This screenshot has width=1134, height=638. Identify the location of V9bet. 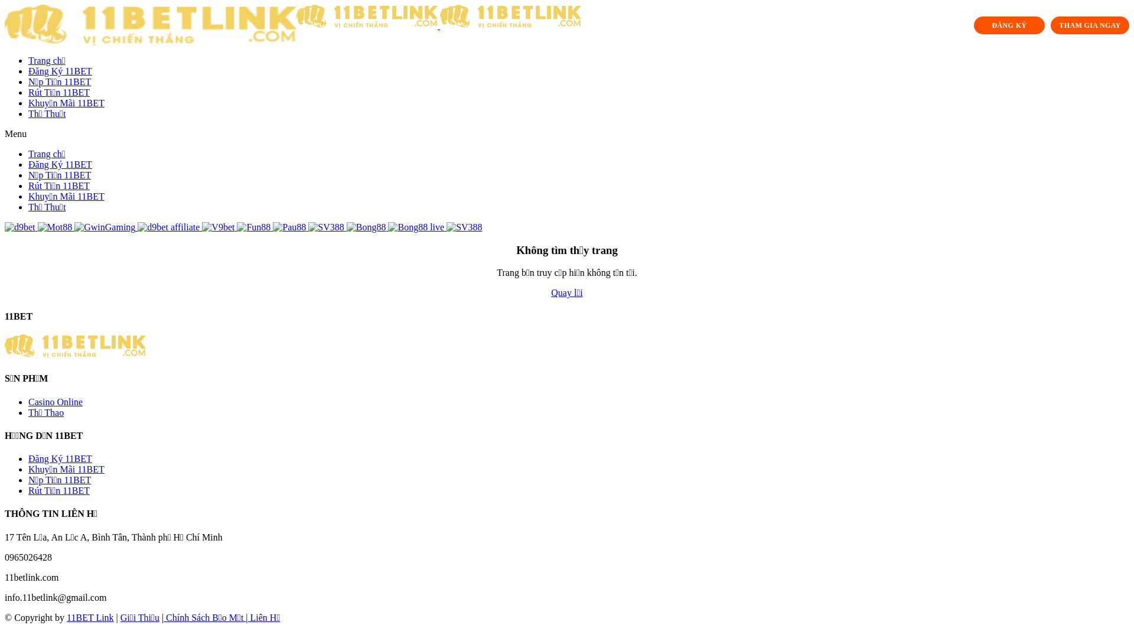
(220, 227).